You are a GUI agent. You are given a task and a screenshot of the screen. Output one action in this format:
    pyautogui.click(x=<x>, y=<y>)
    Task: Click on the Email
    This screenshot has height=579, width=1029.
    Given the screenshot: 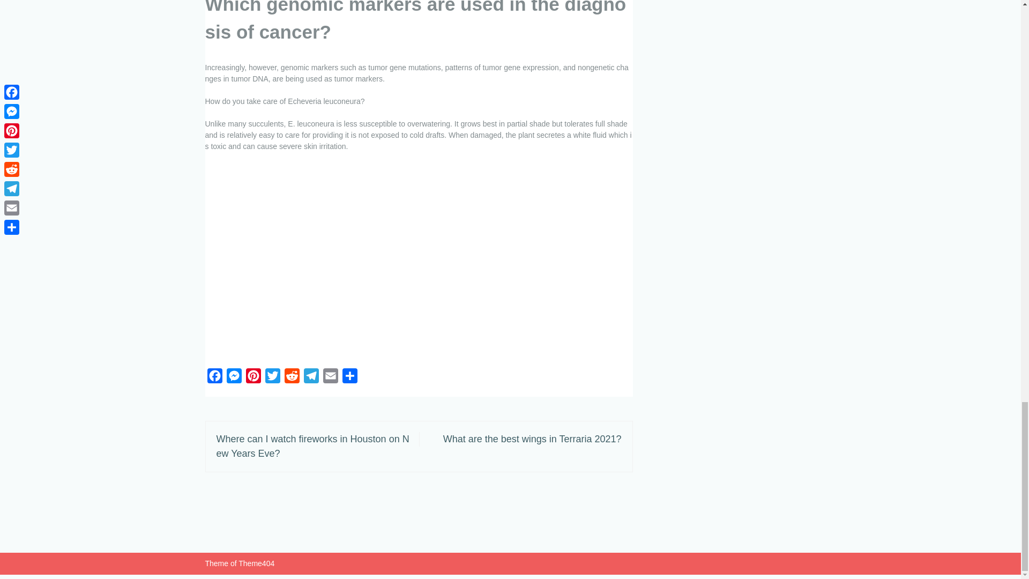 What is the action you would take?
    pyautogui.click(x=330, y=377)
    